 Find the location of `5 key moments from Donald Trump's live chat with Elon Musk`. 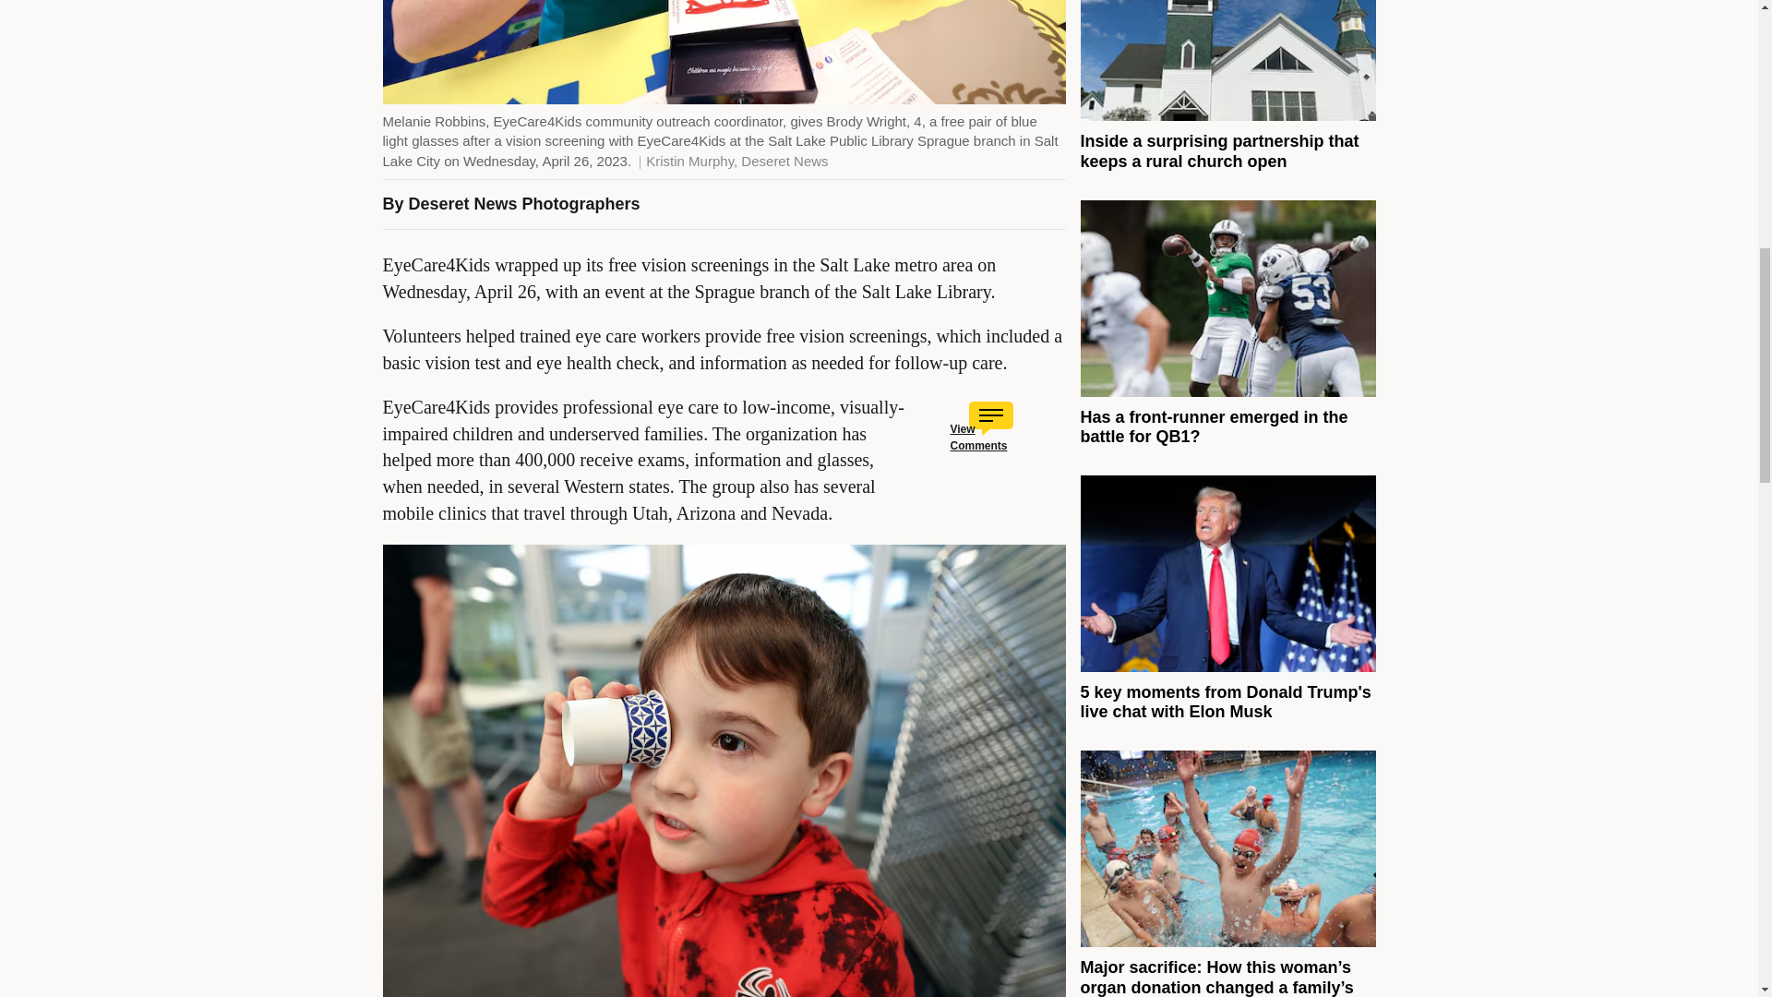

5 key moments from Donald Trump's live chat with Elon Musk is located at coordinates (1224, 702).